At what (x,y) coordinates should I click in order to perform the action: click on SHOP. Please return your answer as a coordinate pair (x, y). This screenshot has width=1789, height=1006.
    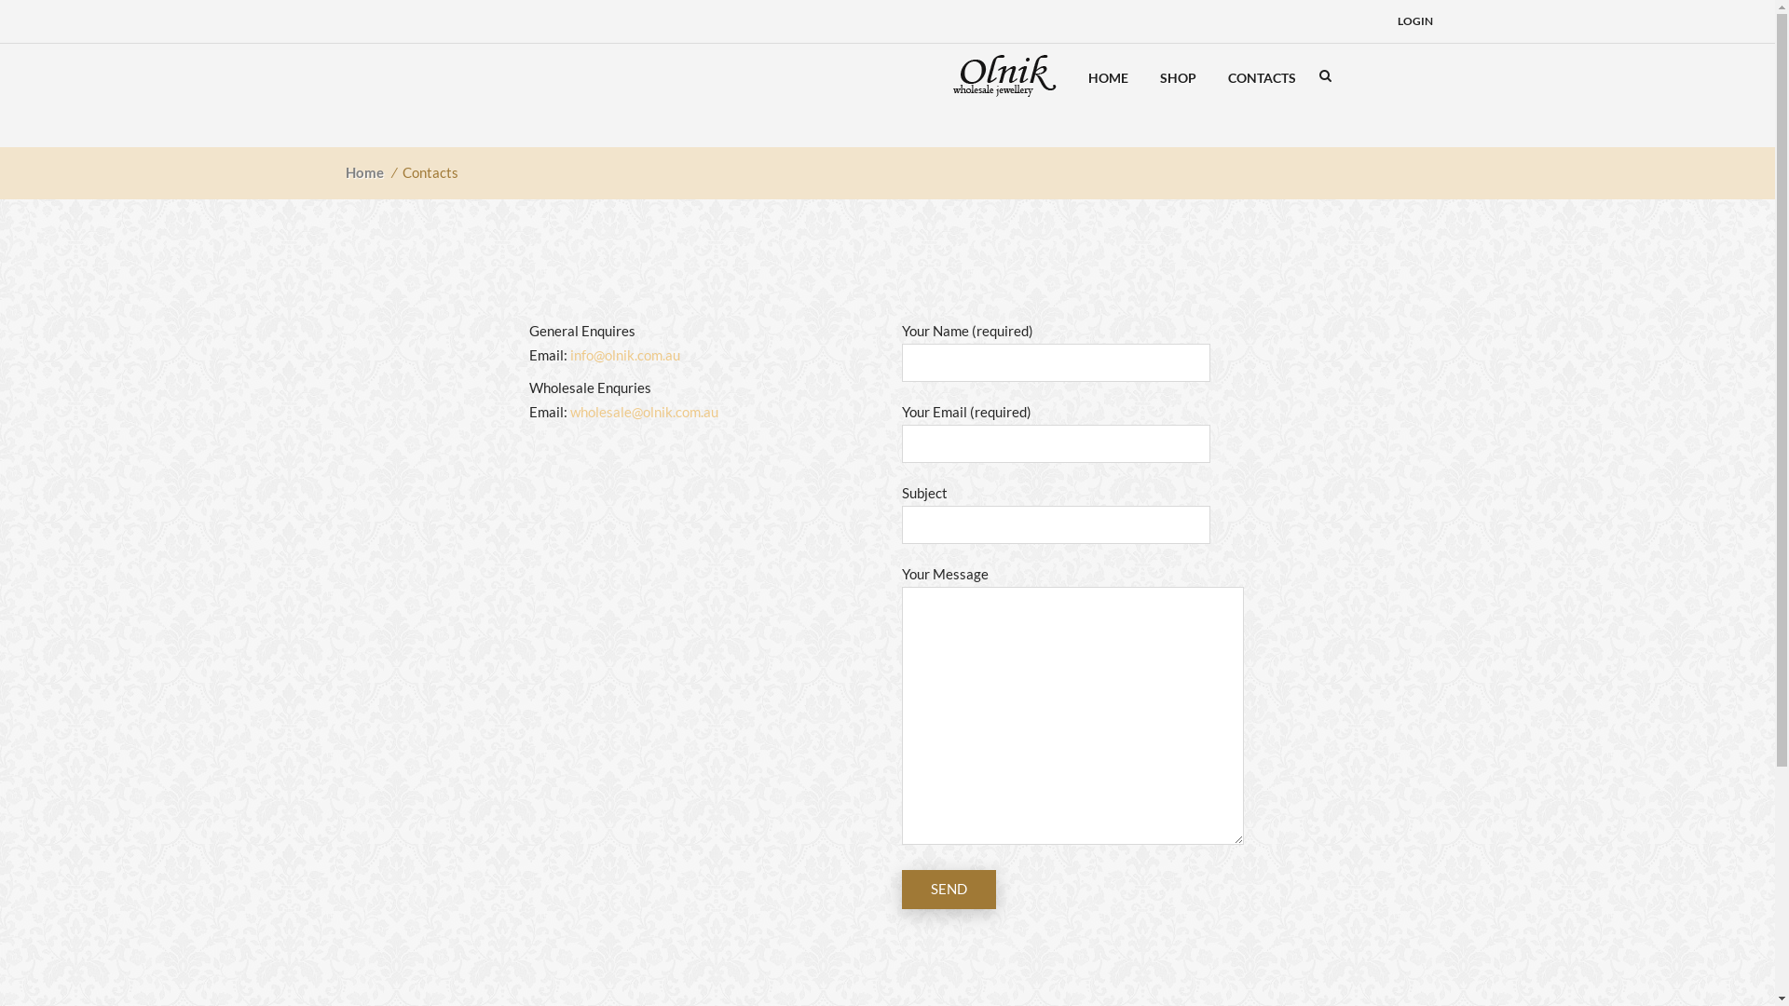
    Looking at the image, I should click on (1178, 77).